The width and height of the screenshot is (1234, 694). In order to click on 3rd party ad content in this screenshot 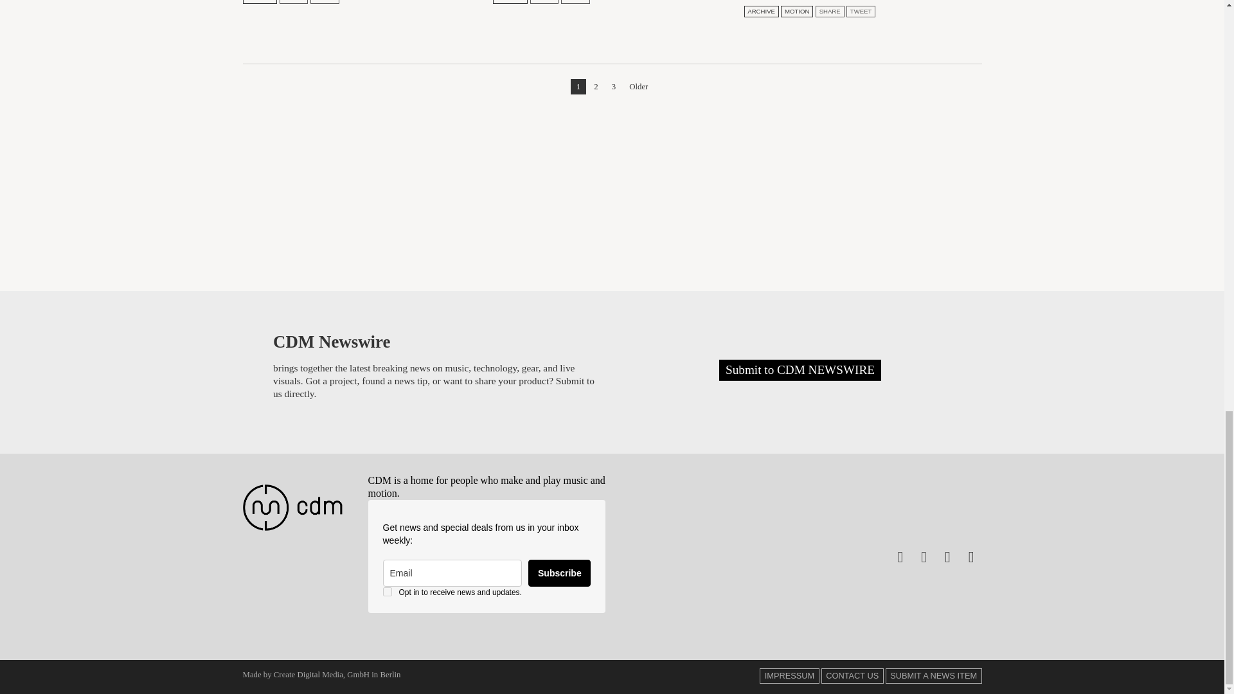, I will do `click(612, 190)`.